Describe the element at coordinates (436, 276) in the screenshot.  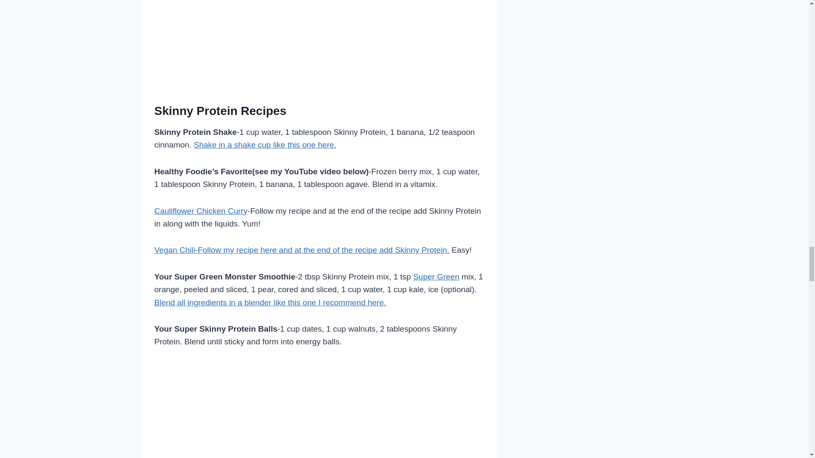
I see `Super Green` at that location.